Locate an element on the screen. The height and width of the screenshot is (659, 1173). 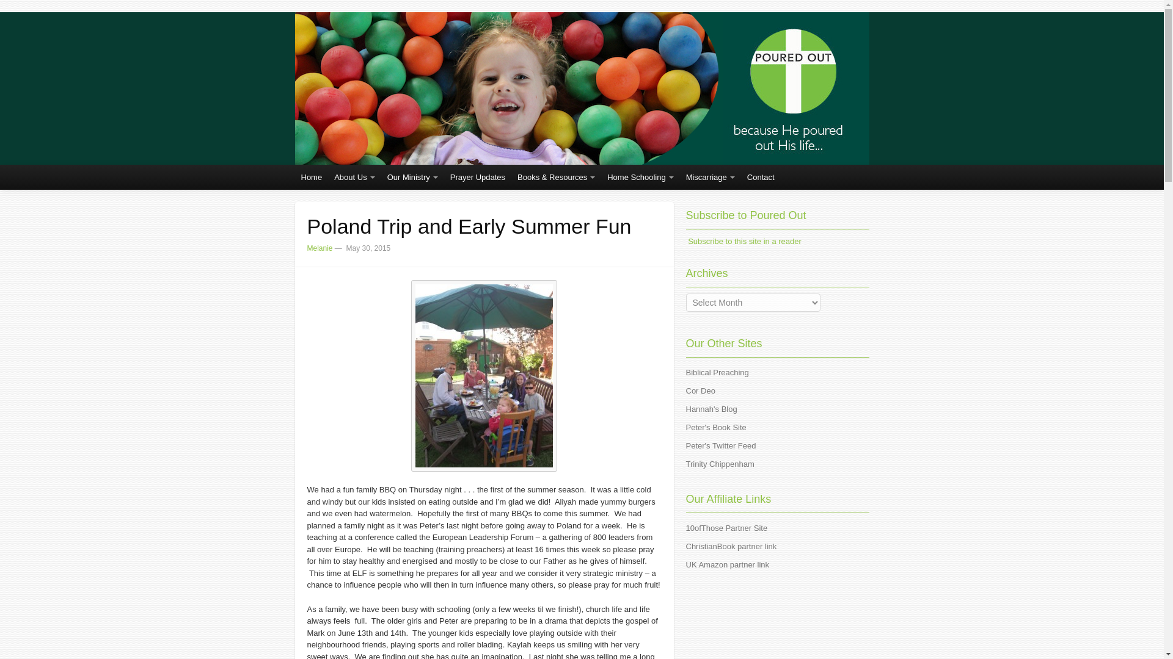
Prayer Updates is located at coordinates (478, 177).